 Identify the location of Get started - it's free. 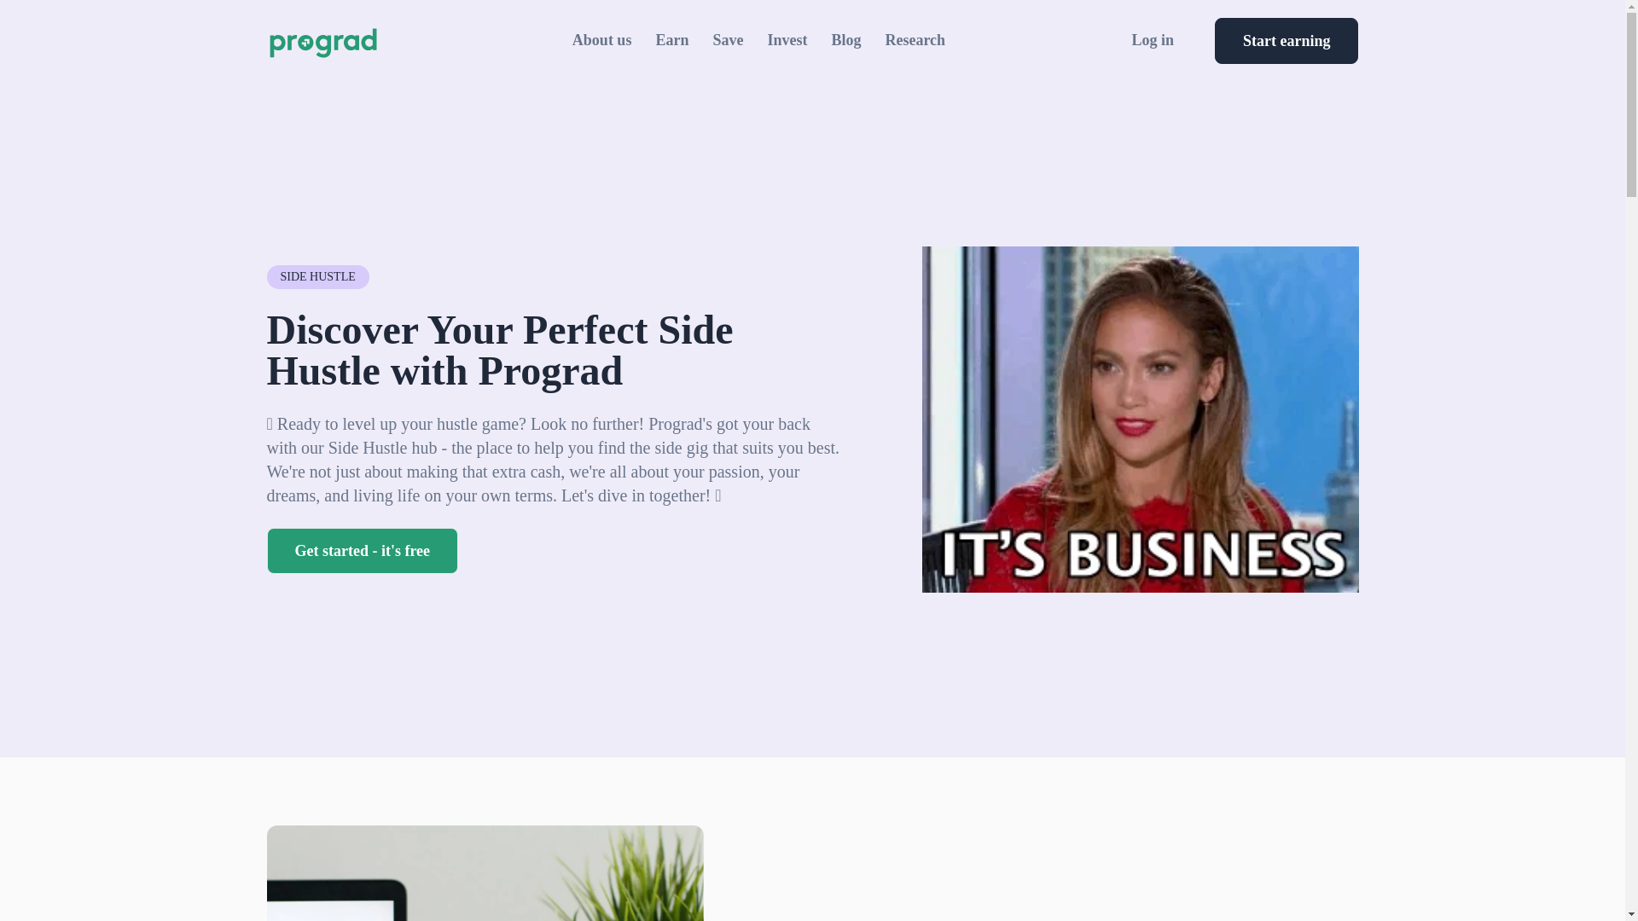
(362, 550).